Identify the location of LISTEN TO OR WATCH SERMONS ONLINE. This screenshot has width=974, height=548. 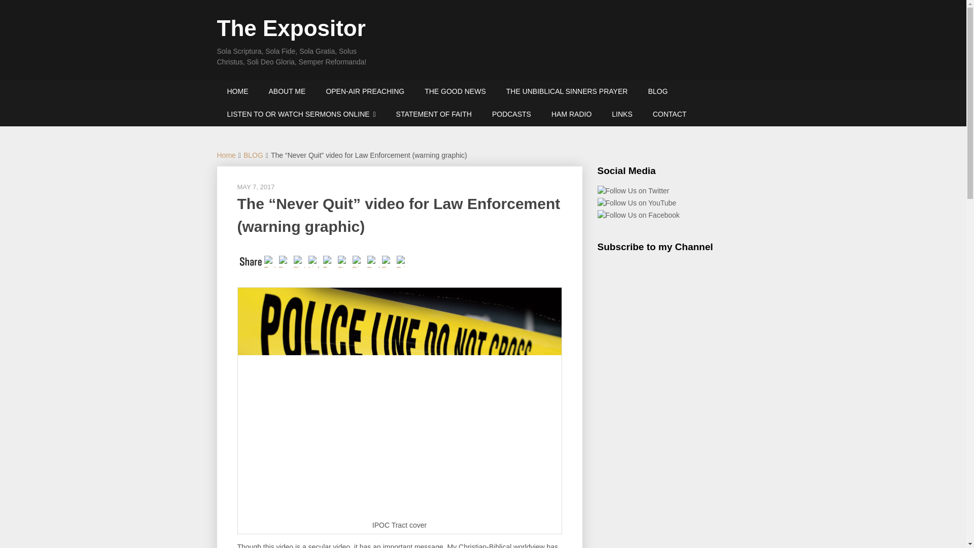
(301, 115).